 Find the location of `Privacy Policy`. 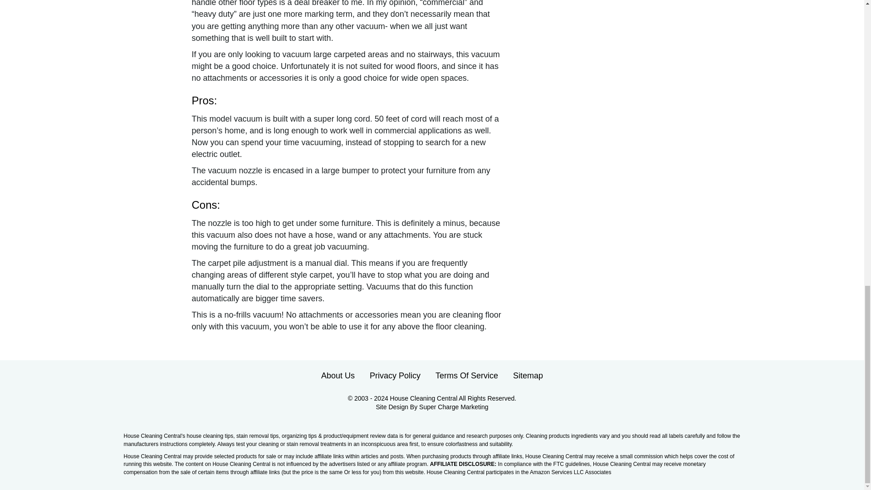

Privacy Policy is located at coordinates (395, 375).